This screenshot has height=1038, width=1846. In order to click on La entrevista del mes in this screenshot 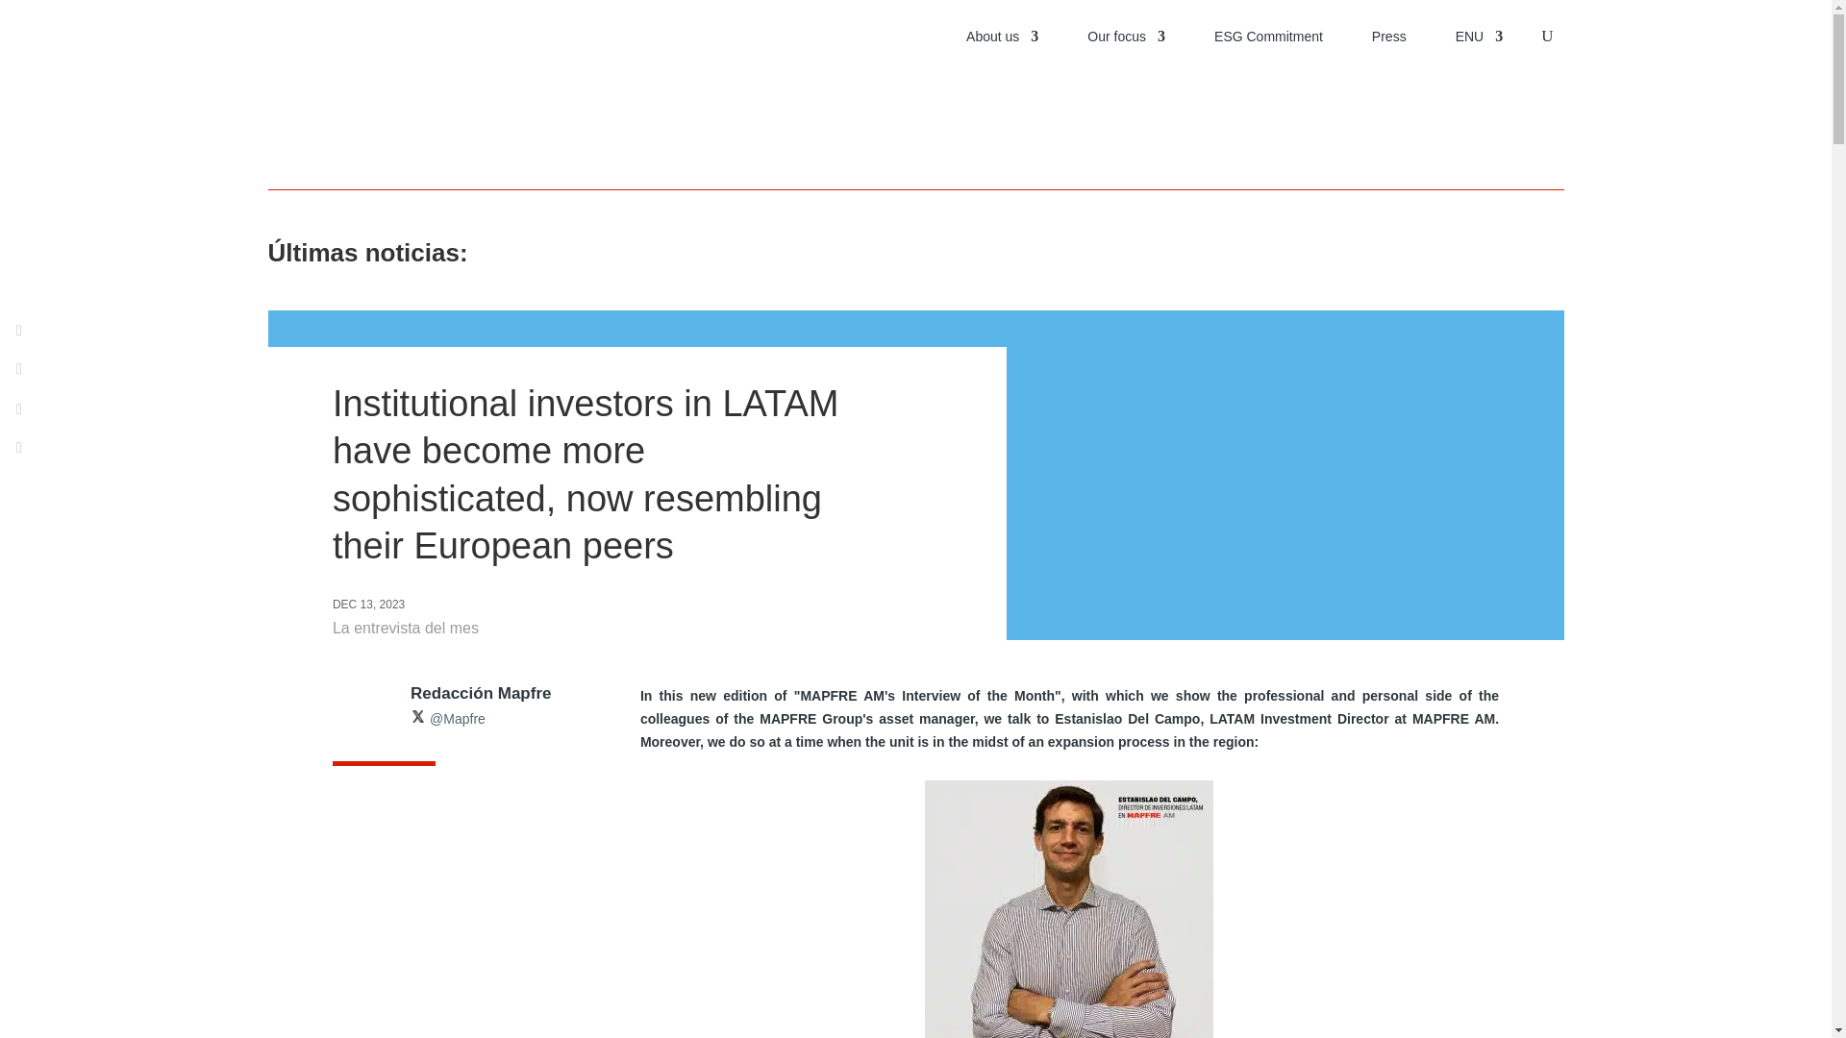, I will do `click(405, 628)`.